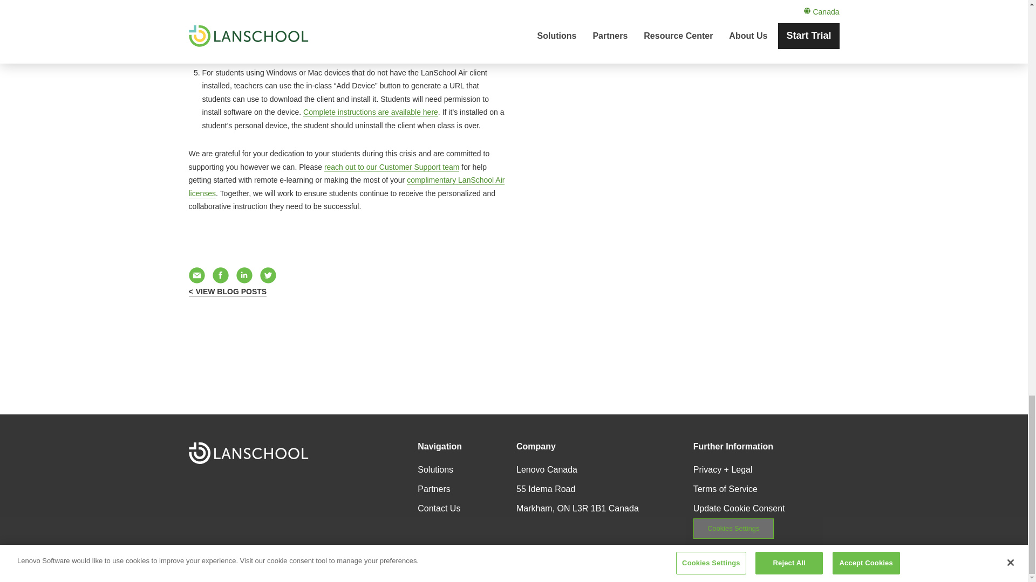 Image resolution: width=1036 pixels, height=582 pixels. Describe the element at coordinates (435, 469) in the screenshot. I see `Solutions` at that location.